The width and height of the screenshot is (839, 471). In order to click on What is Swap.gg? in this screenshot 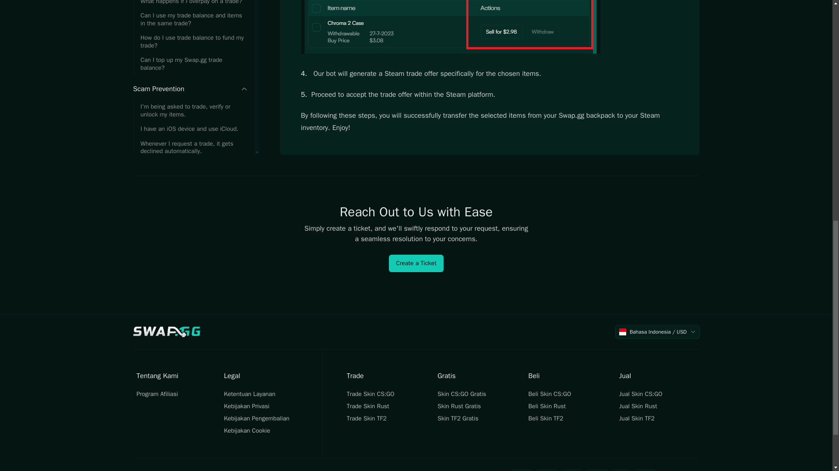, I will do `click(190, 244)`.